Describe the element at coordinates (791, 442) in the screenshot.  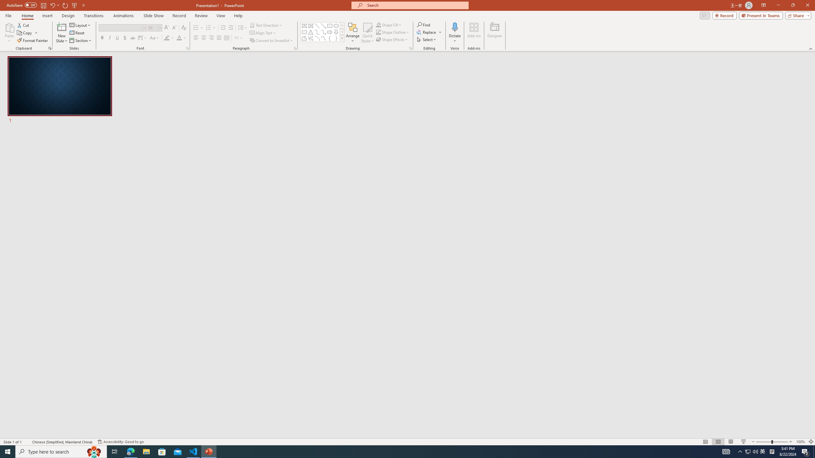
I see `Zoom In` at that location.